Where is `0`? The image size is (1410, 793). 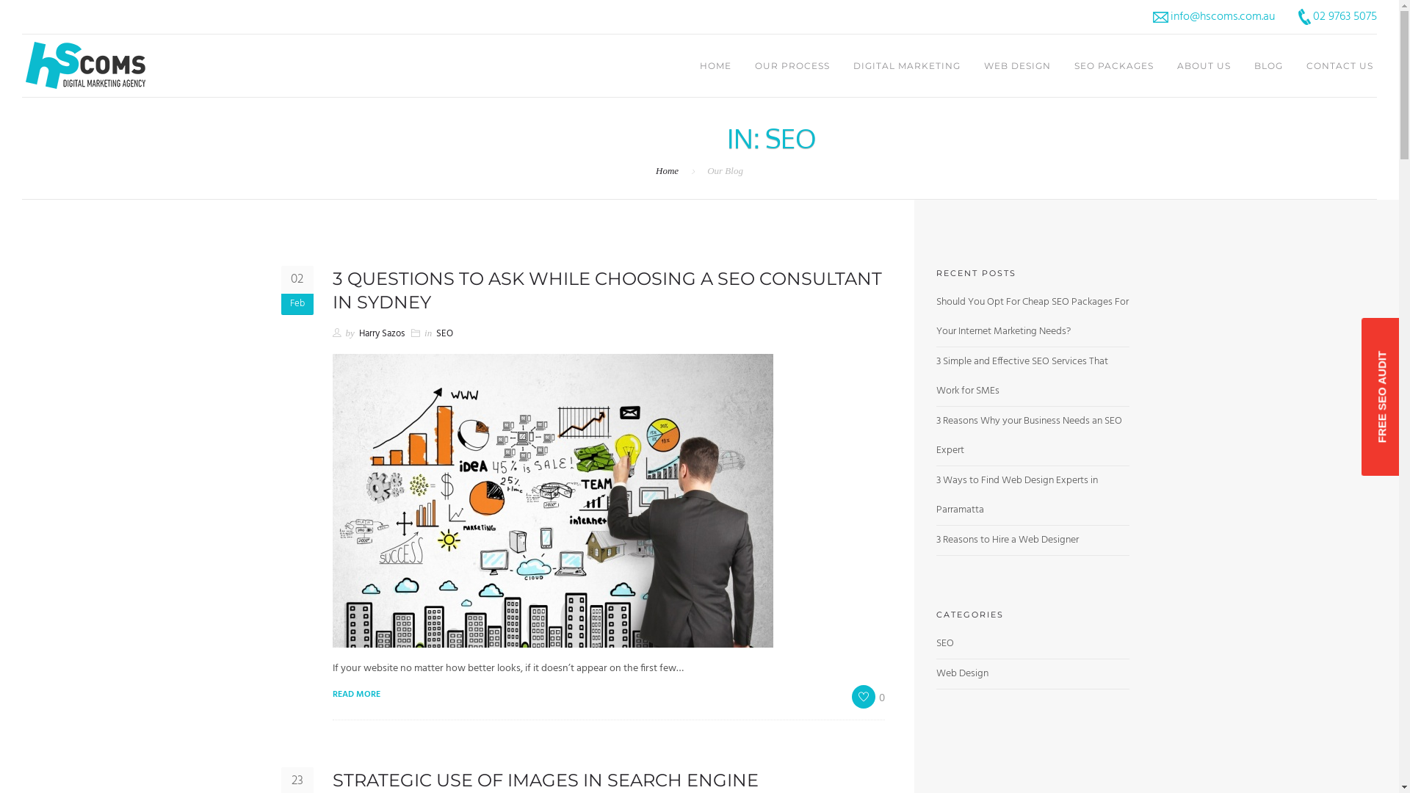
0 is located at coordinates (868, 698).